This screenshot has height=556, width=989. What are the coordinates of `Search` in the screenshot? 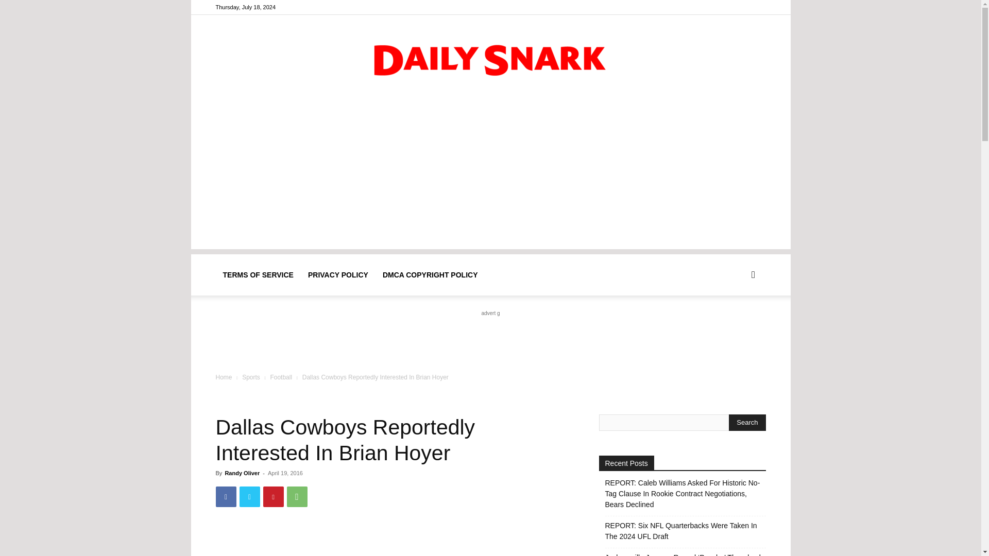 It's located at (737, 324).